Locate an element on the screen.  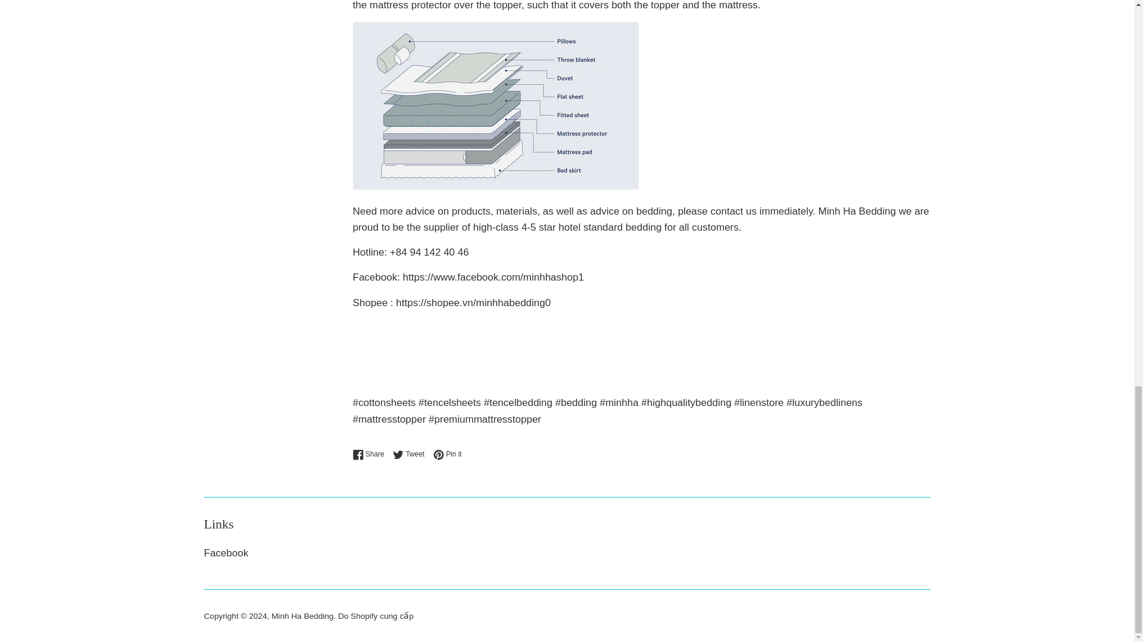
Share on Facebook is located at coordinates (370, 454).